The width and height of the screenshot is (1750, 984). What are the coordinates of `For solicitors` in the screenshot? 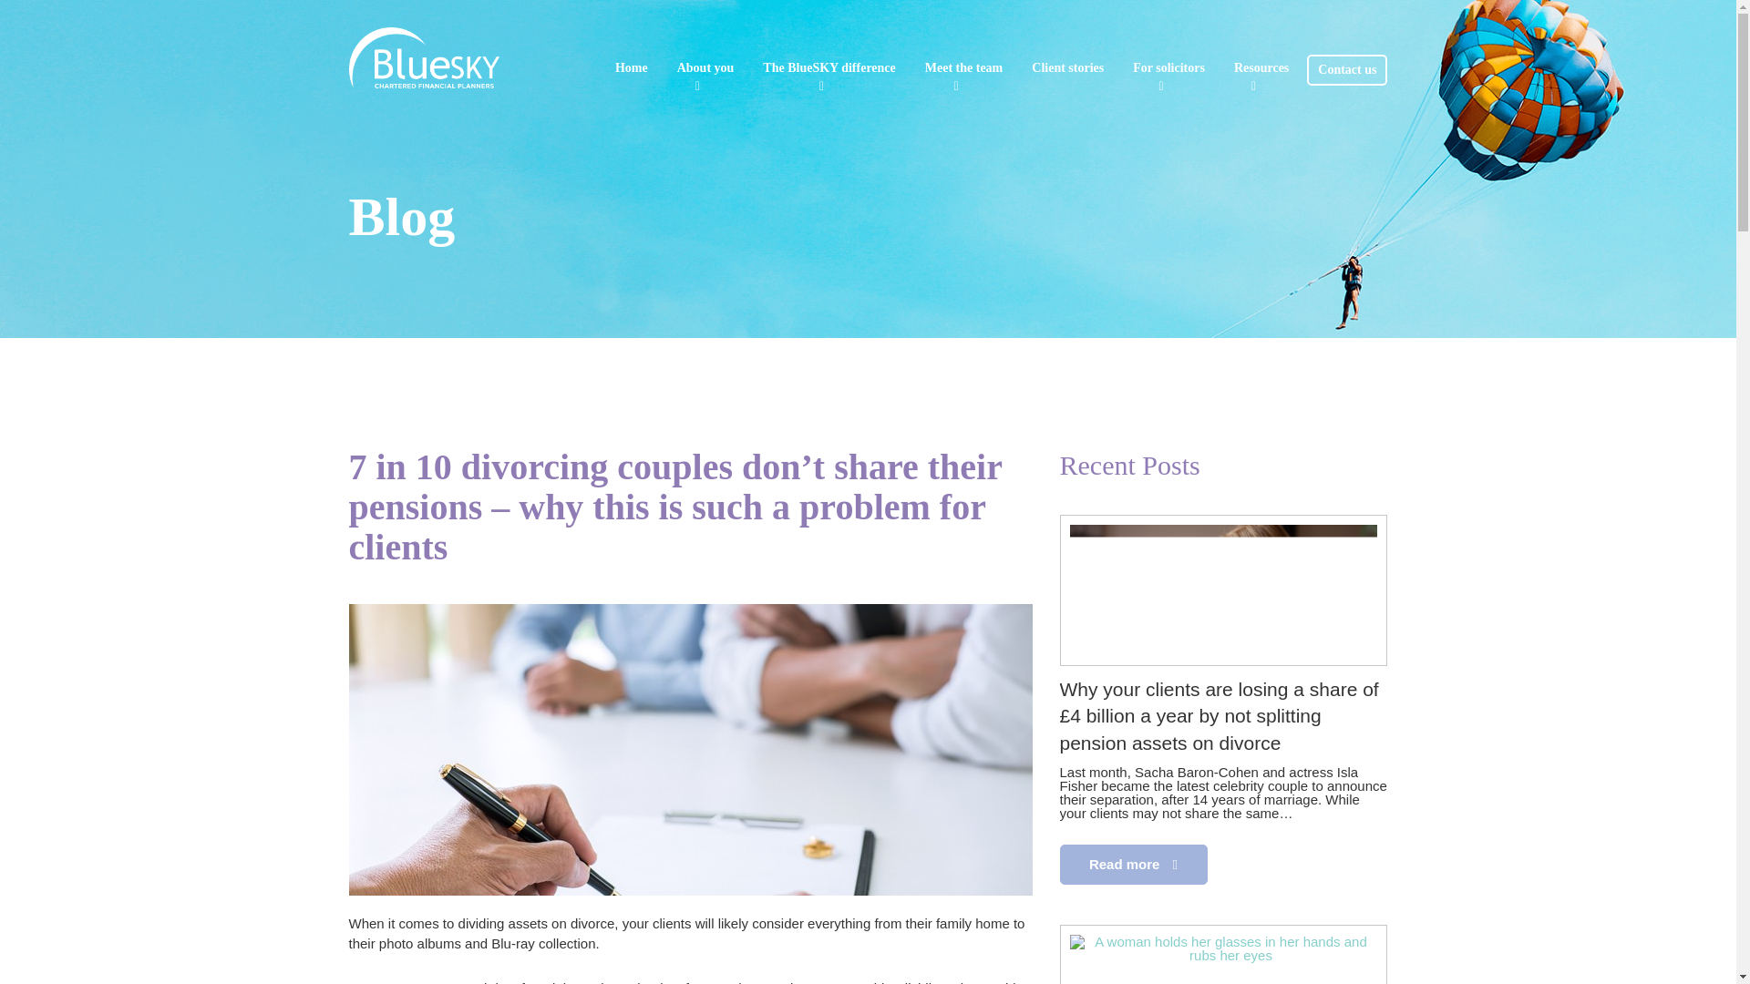 It's located at (1168, 67).